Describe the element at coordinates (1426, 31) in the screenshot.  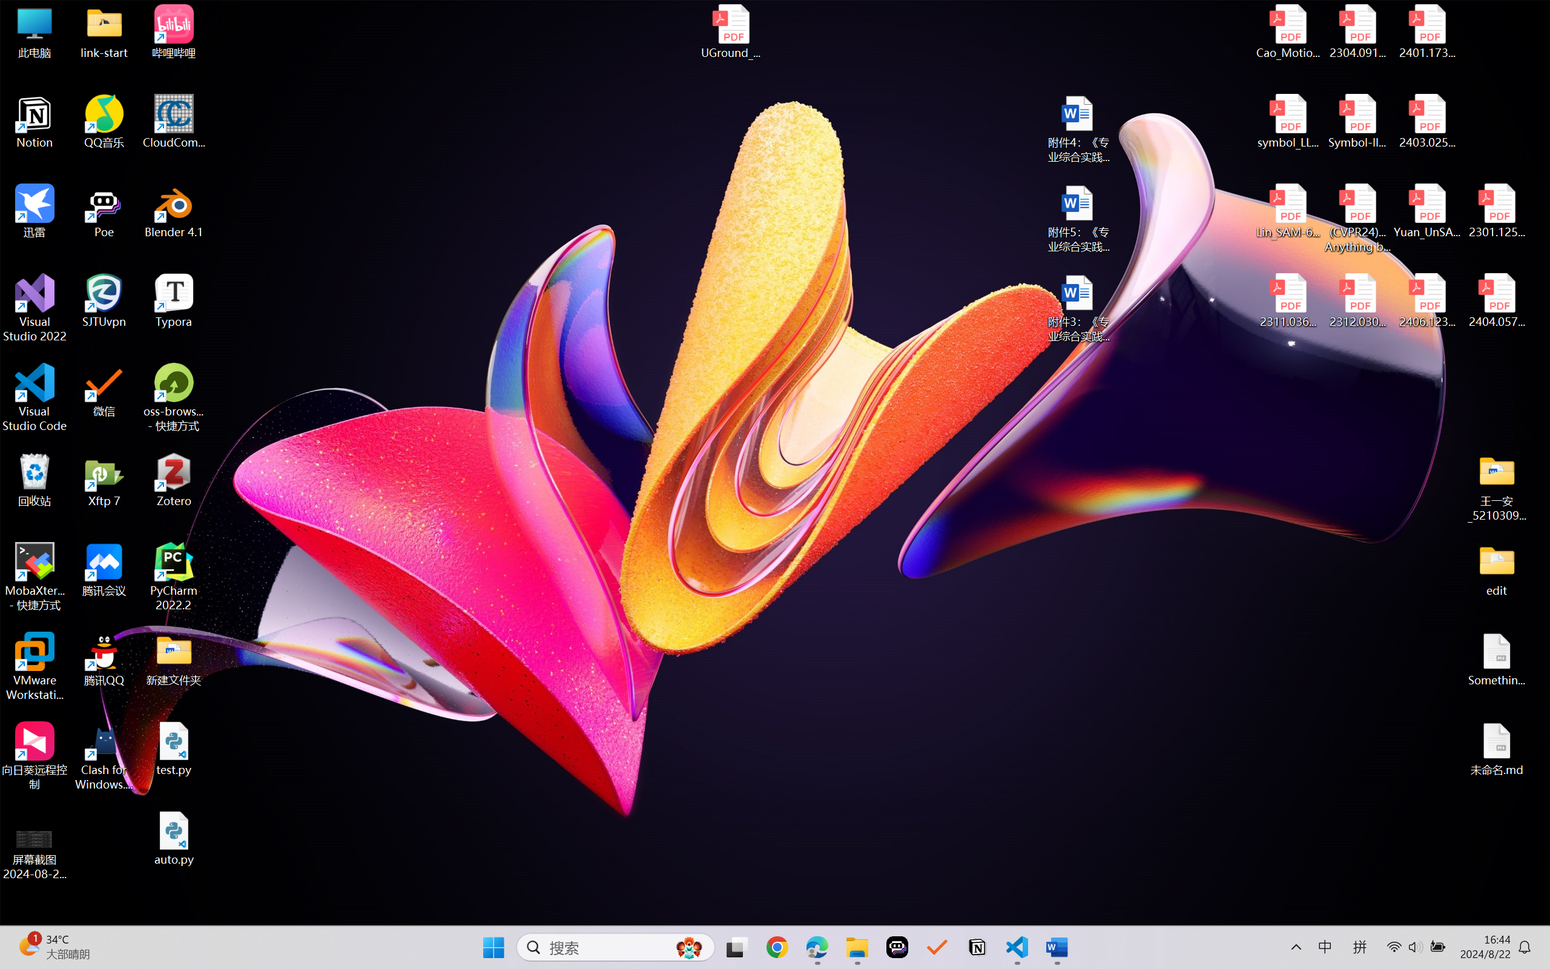
I see `2401.17399v1.pdf` at that location.